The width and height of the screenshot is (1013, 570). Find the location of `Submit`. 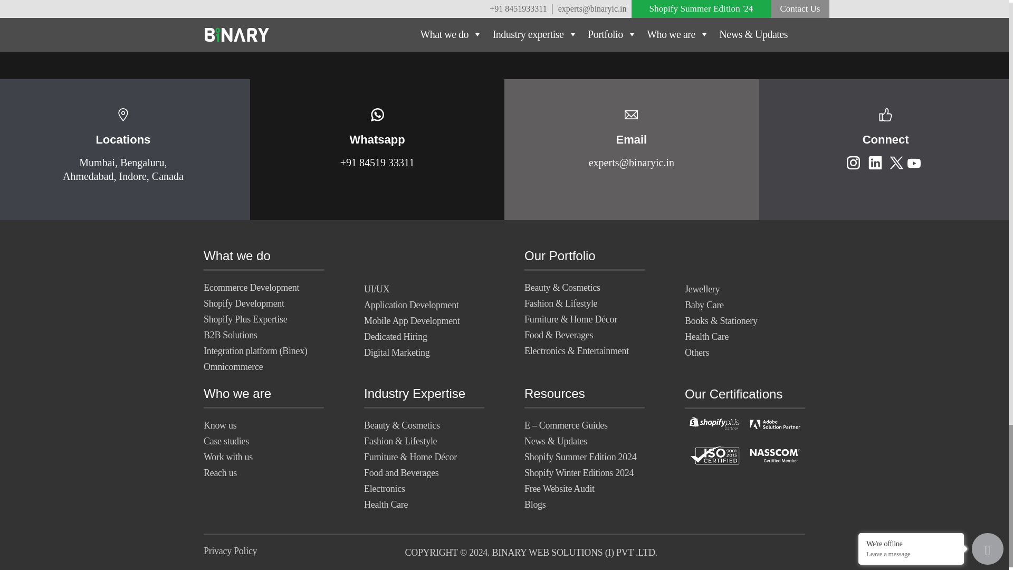

Submit is located at coordinates (504, 6).